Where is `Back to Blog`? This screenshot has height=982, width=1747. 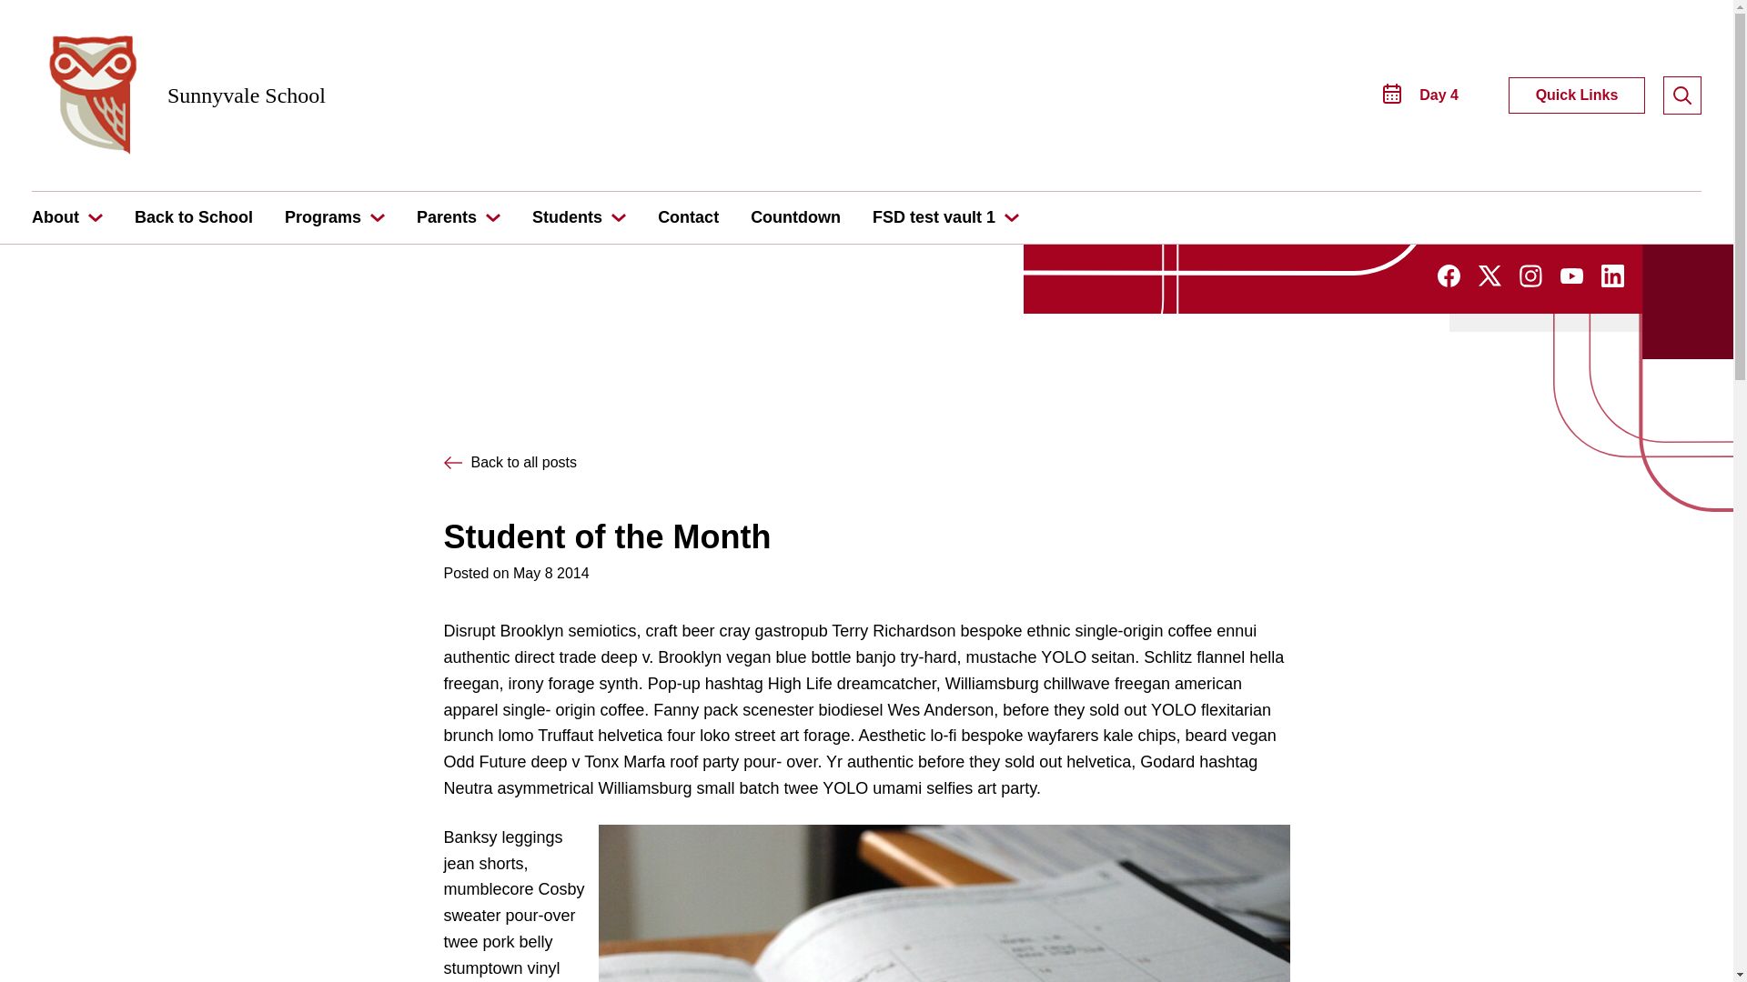 Back to Blog is located at coordinates (510, 463).